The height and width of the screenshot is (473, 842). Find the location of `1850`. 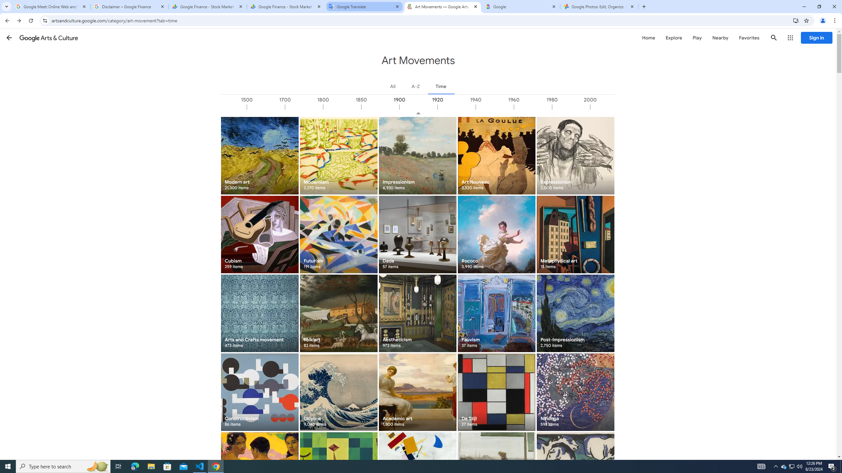

1850 is located at coordinates (380, 107).